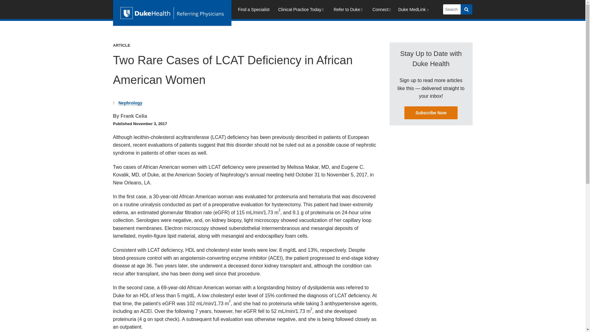 Image resolution: width=590 pixels, height=332 pixels. What do you see at coordinates (254, 10) in the screenshot?
I see `Find a Specialist` at bounding box center [254, 10].